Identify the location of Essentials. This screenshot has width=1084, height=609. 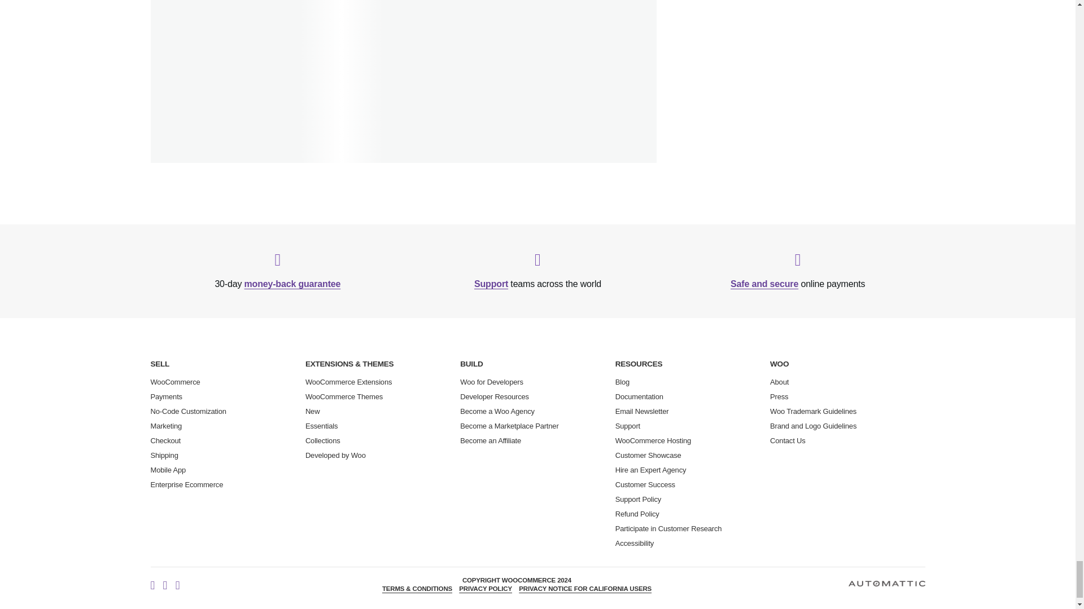
(322, 426).